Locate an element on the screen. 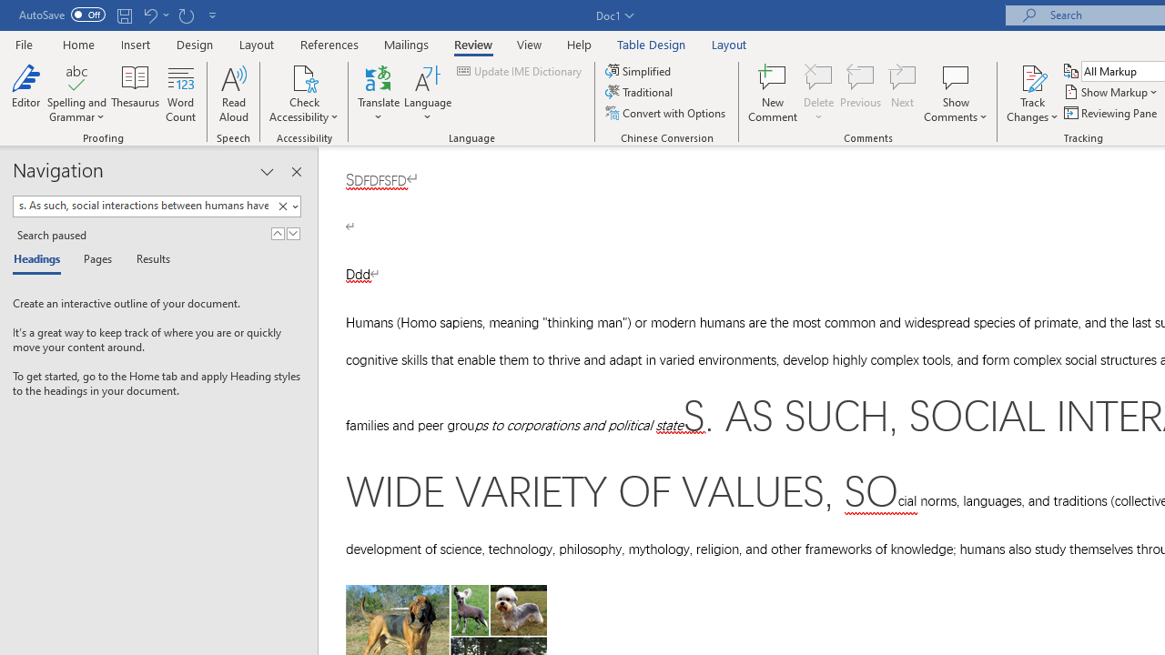 The height and width of the screenshot is (655, 1165). Reviewing Pane is located at coordinates (1112, 113).